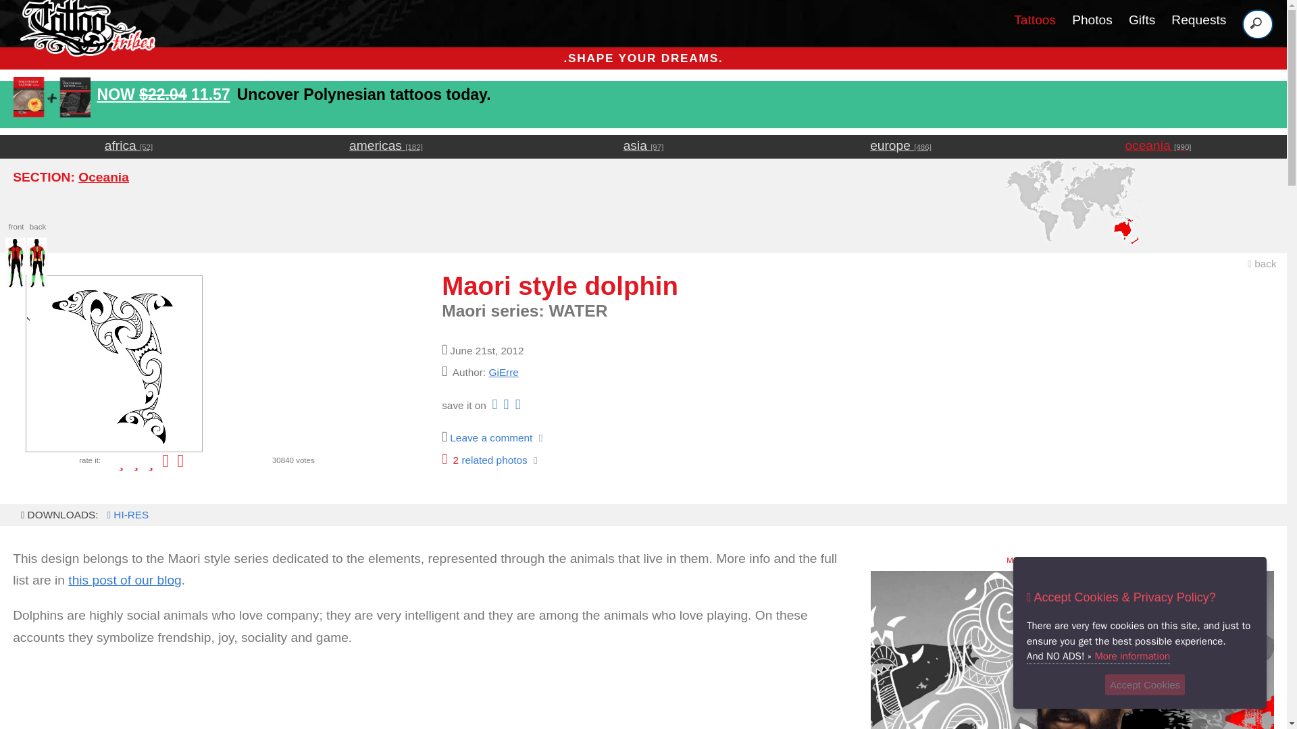 The width and height of the screenshot is (1297, 729). I want to click on this post of our blog, so click(84, 47).